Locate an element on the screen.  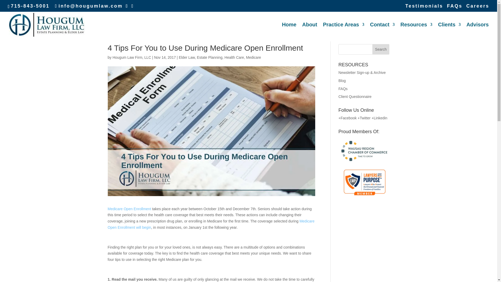
Hougum Law Firm, LLC is located at coordinates (132, 57).